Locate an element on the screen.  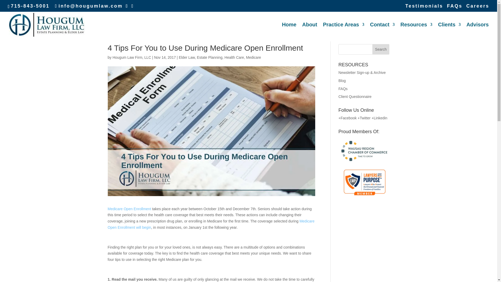
Hougum Law Firm, LLC is located at coordinates (132, 57).